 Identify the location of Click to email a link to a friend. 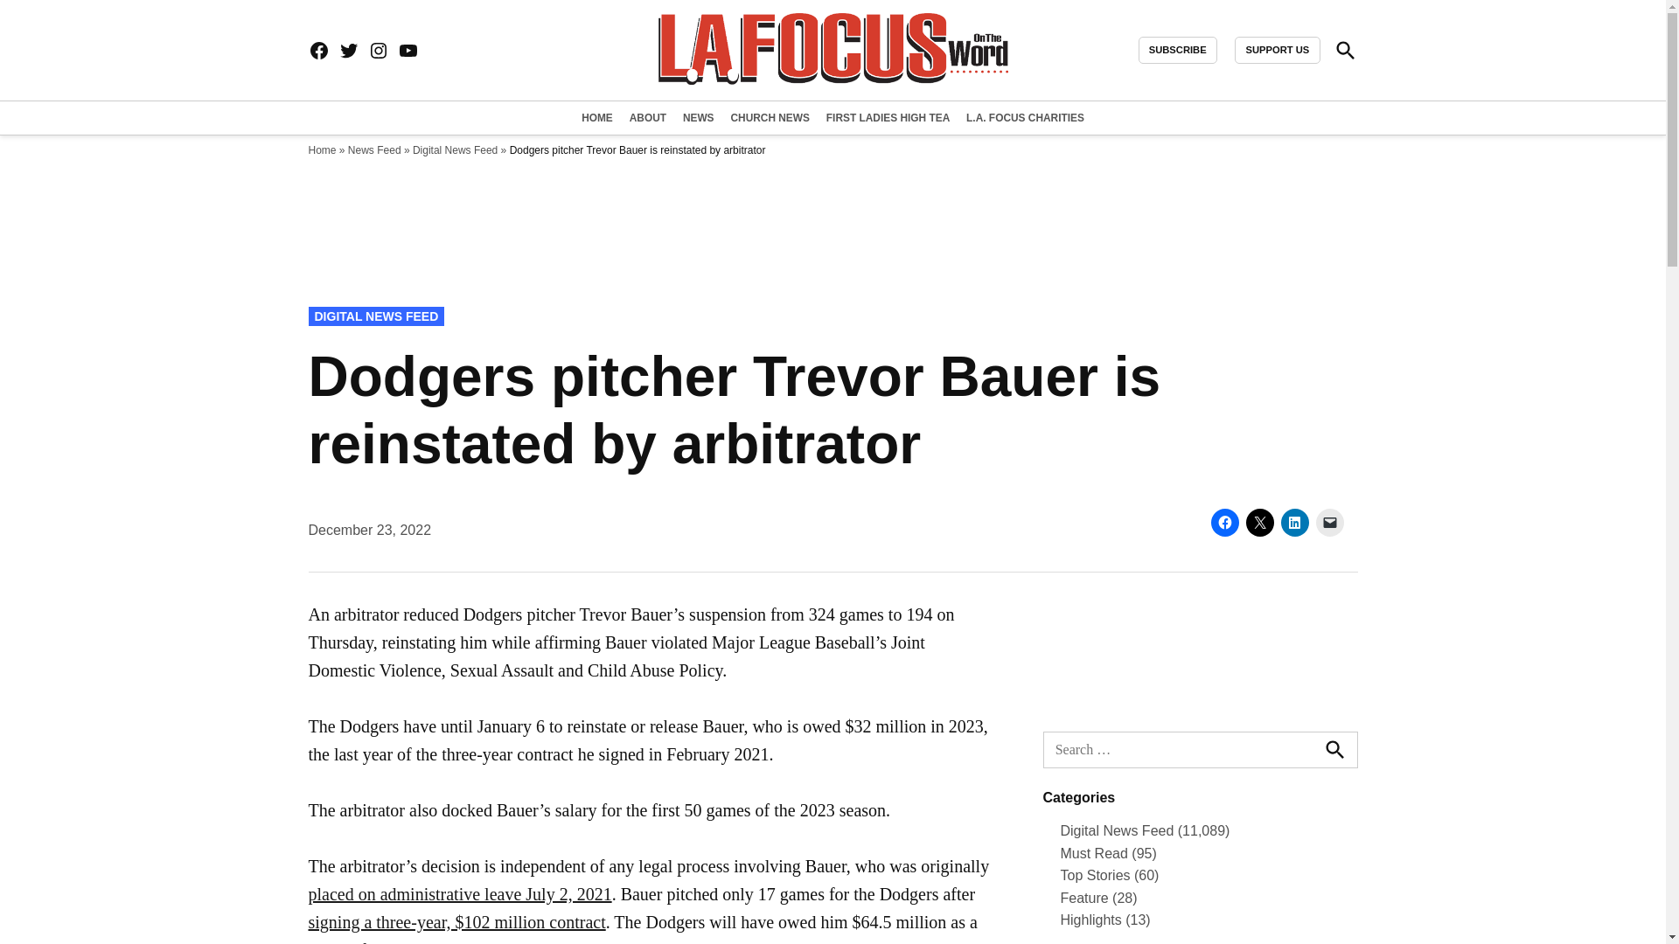
(1329, 523).